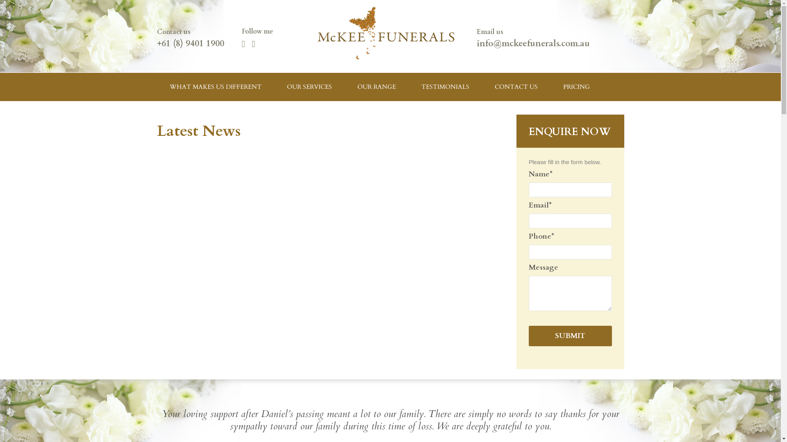  I want to click on CONTACT US, so click(516, 87).